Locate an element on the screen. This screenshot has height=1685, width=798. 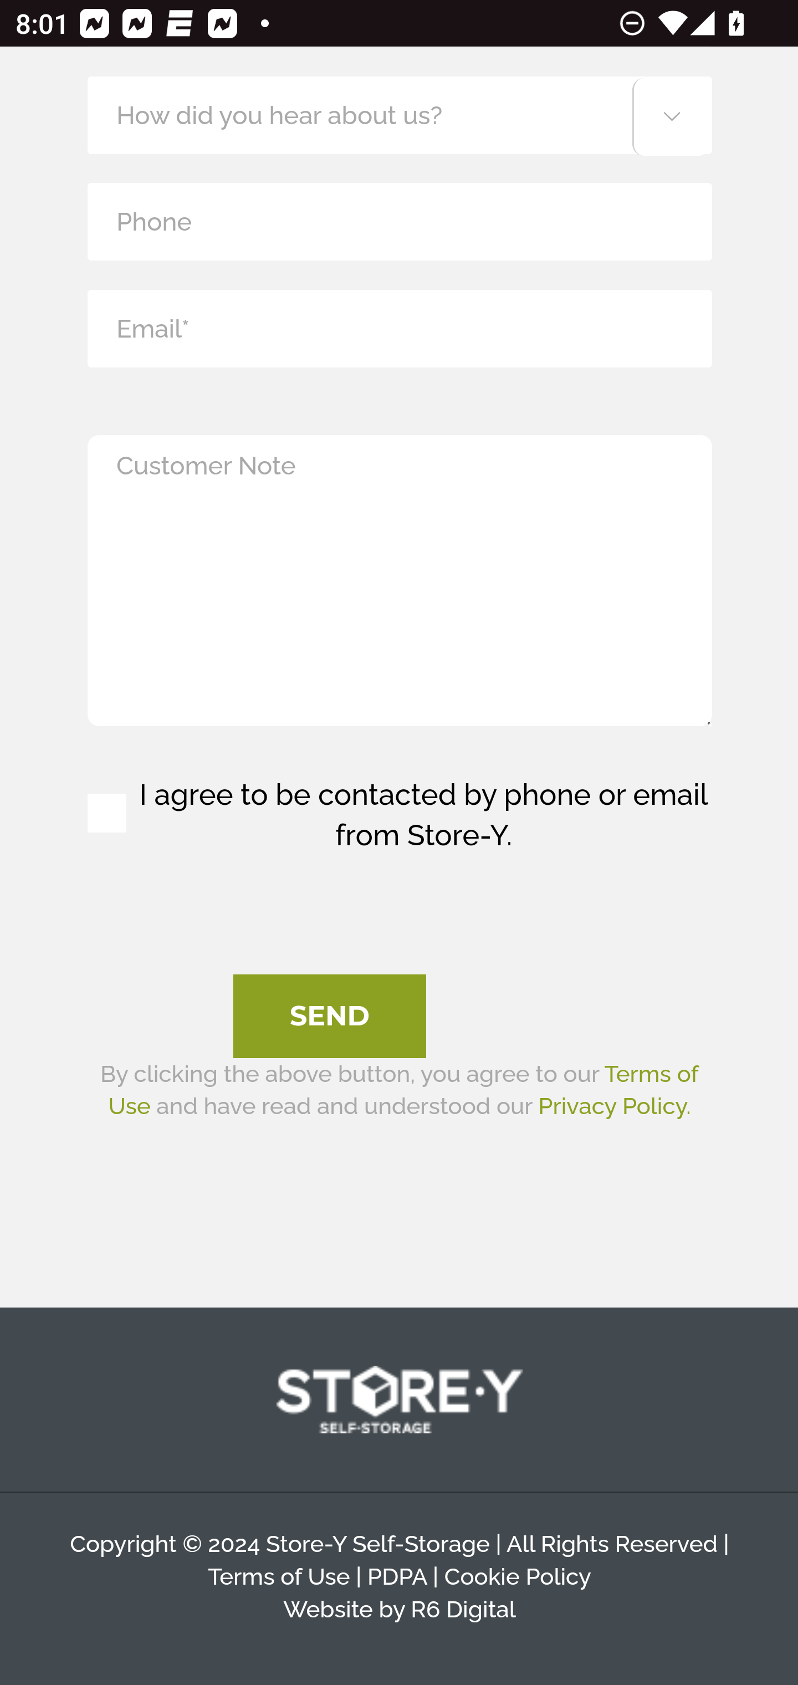
Terms of Use is located at coordinates (279, 1577).